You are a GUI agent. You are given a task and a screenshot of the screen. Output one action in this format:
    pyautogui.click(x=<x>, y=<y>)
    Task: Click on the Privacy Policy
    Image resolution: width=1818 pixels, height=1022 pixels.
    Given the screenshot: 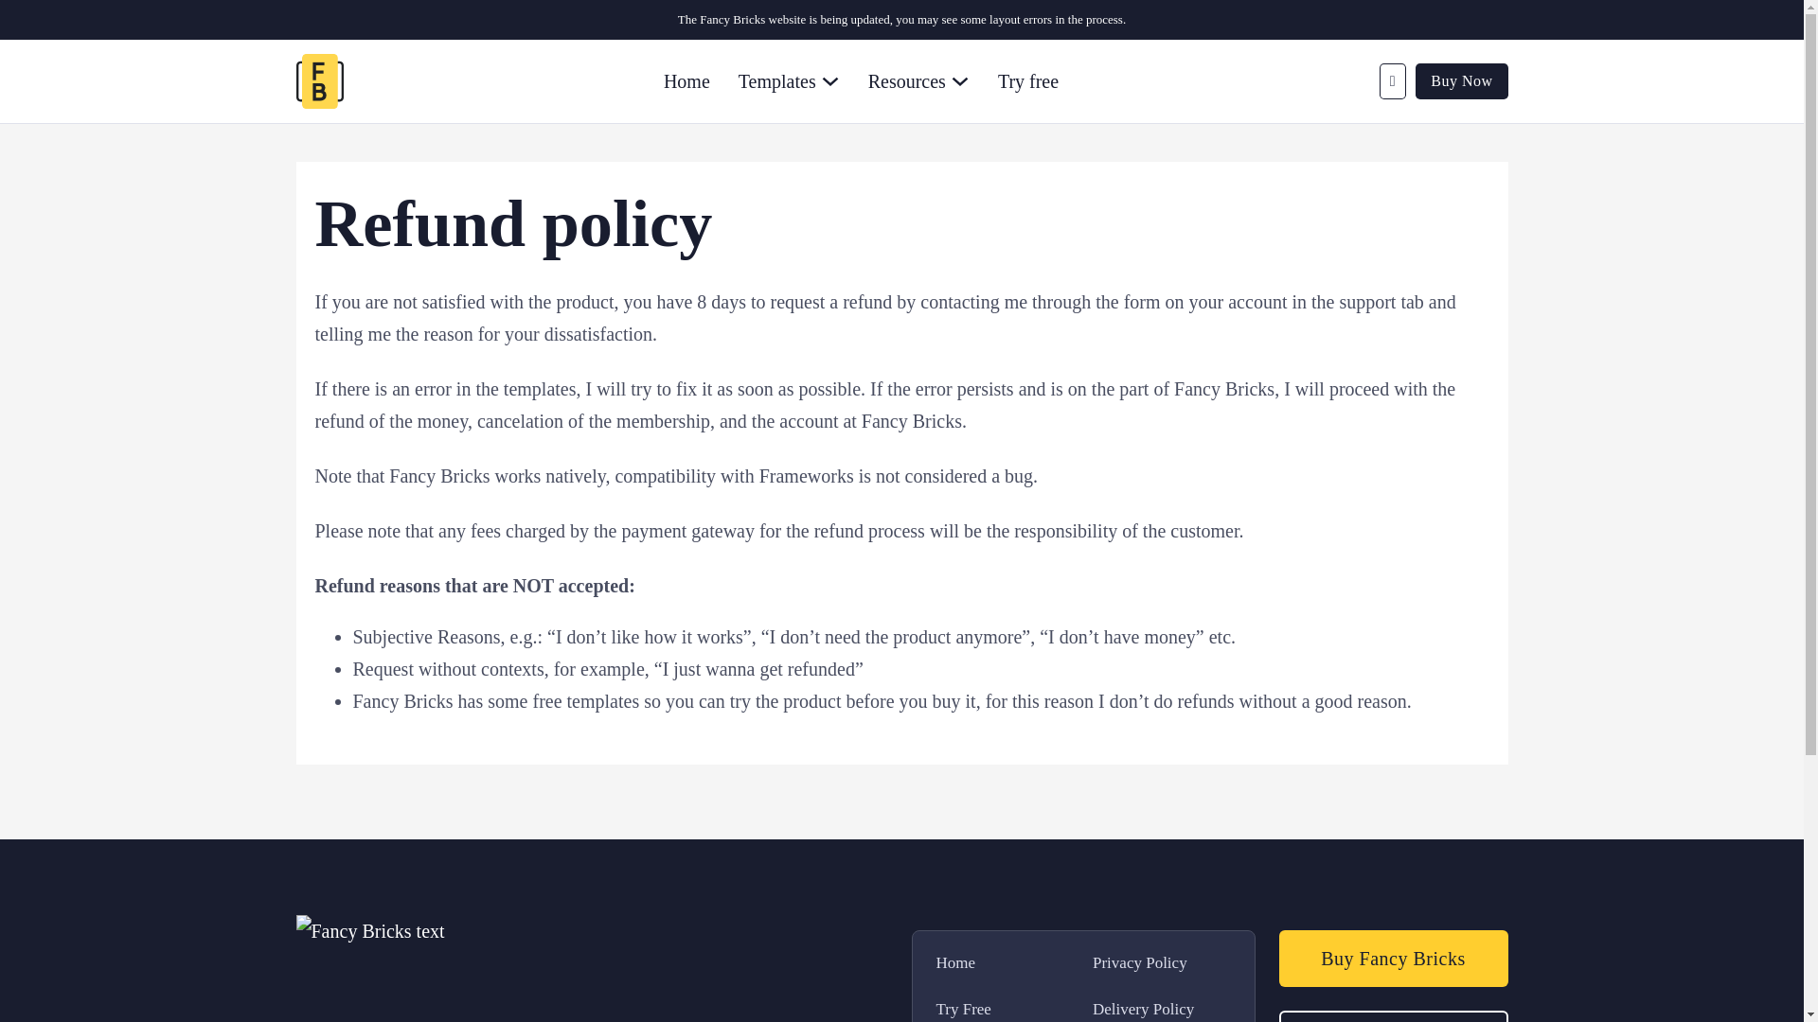 What is the action you would take?
    pyautogui.click(x=1143, y=963)
    